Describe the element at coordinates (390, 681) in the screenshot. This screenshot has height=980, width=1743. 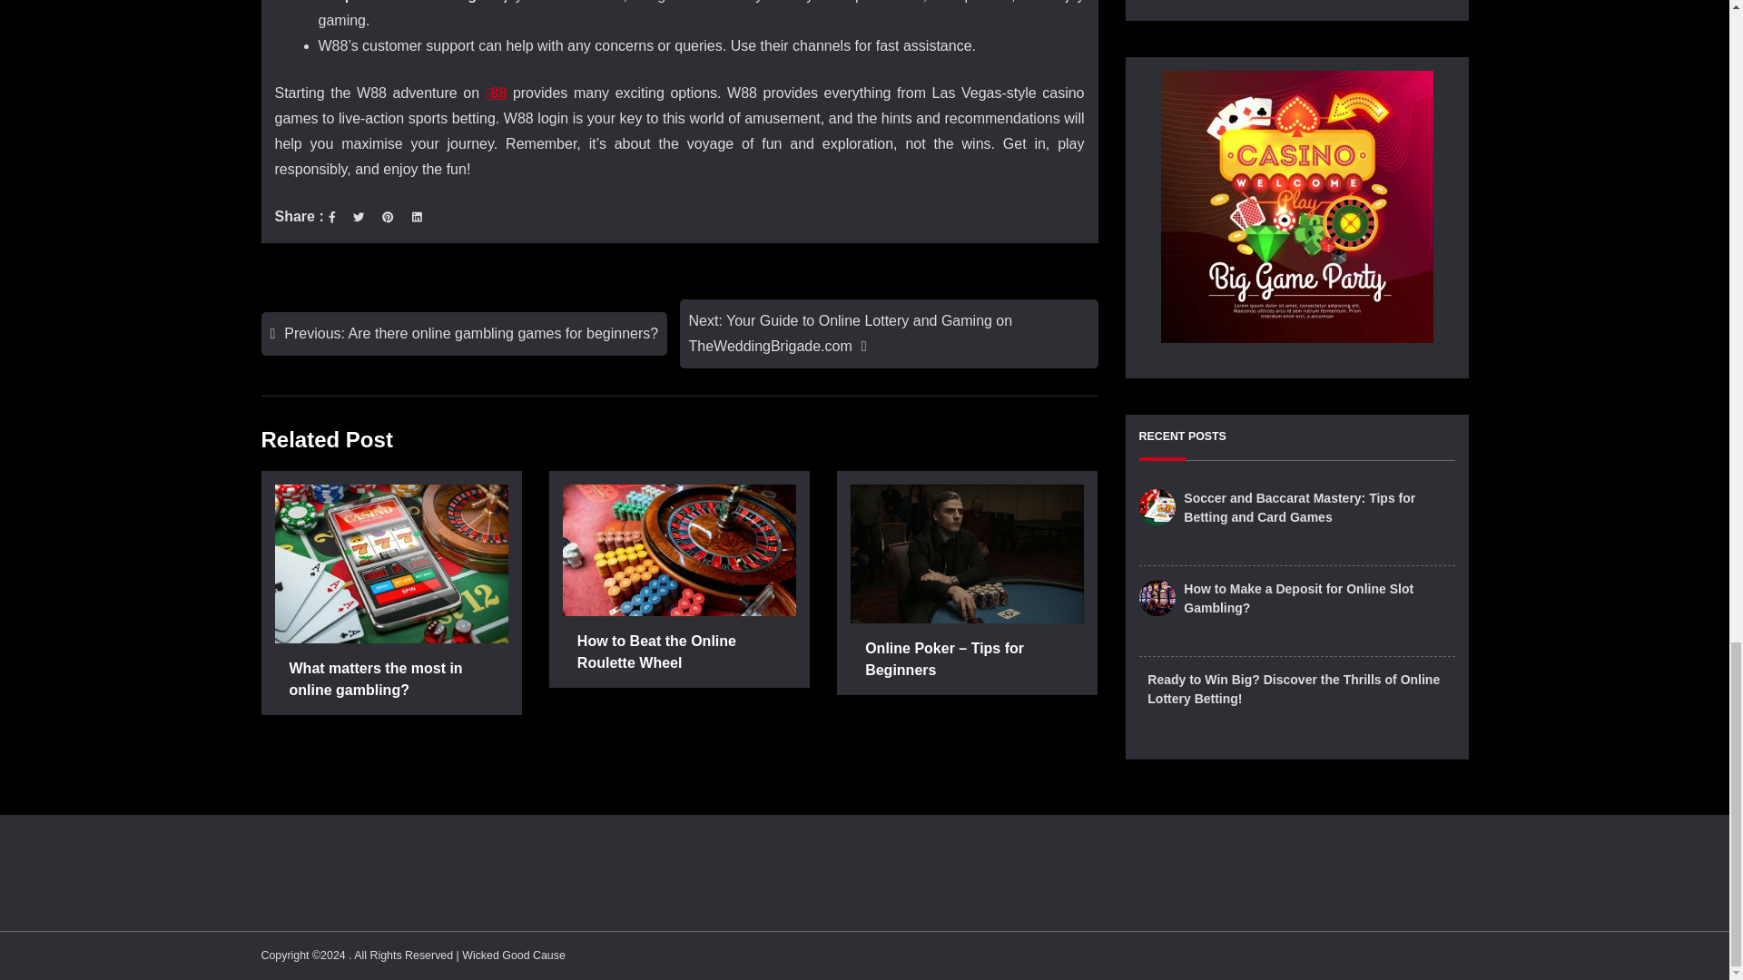
I see `What matters the most in online gambling?` at that location.